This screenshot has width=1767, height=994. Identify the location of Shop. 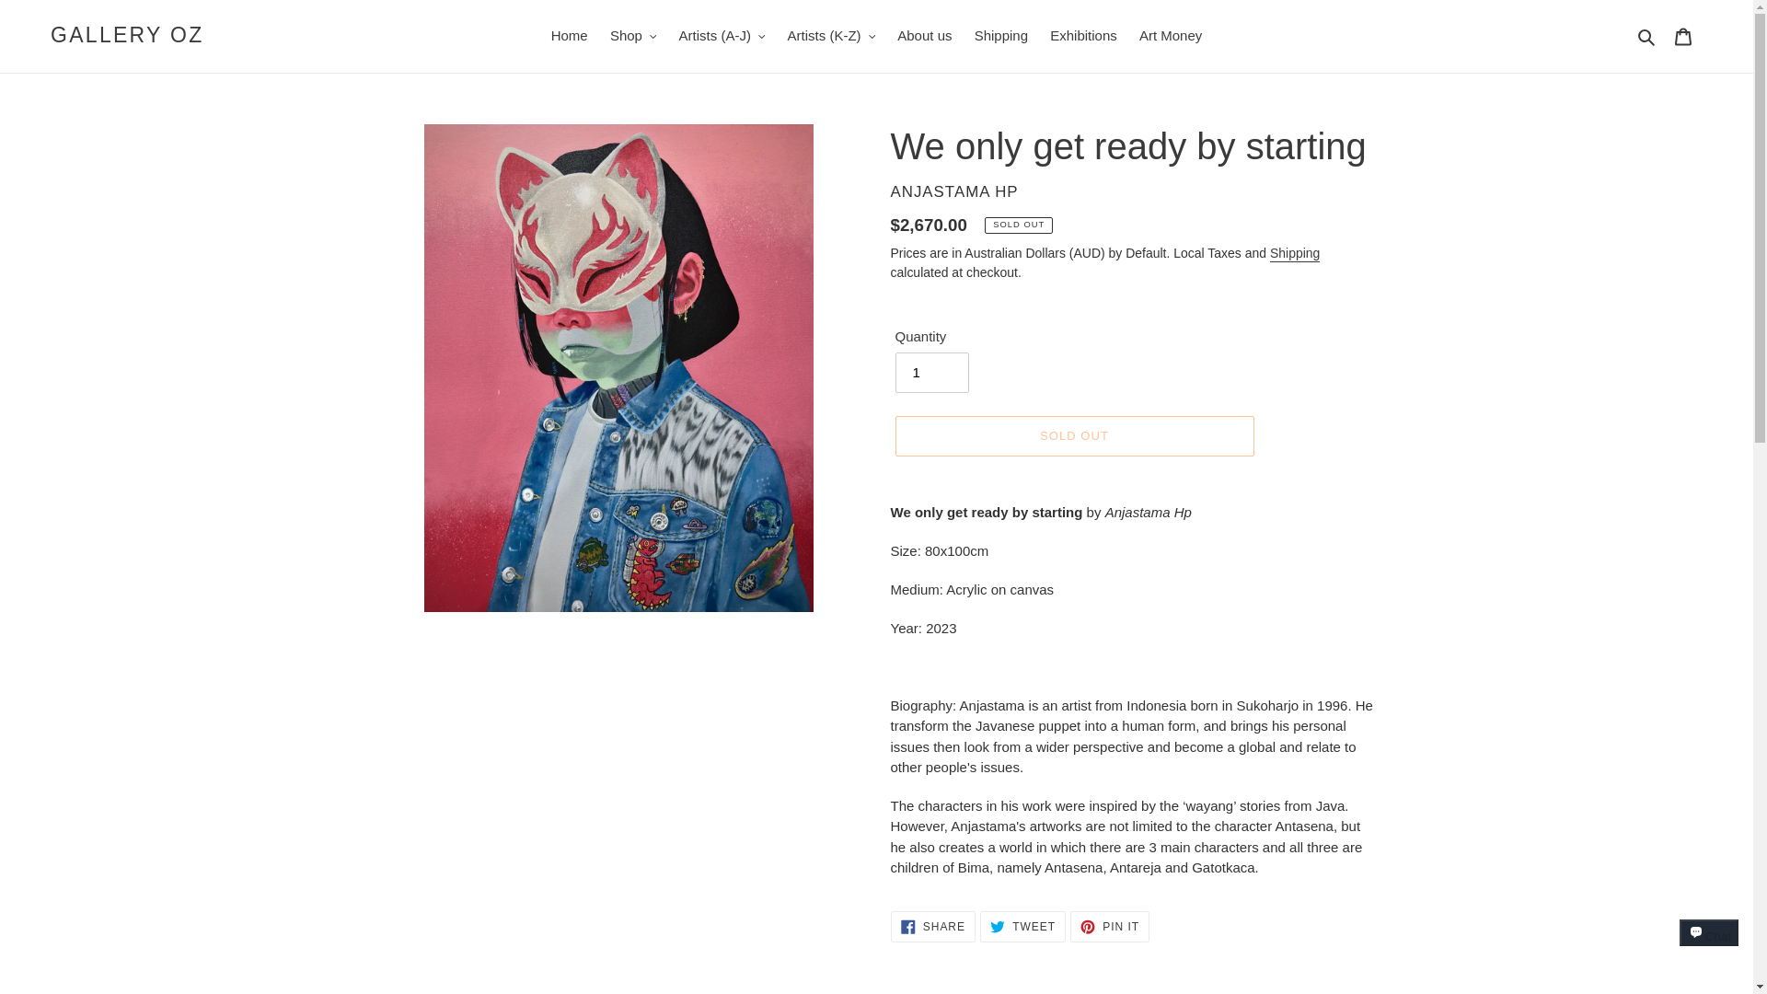
(633, 36).